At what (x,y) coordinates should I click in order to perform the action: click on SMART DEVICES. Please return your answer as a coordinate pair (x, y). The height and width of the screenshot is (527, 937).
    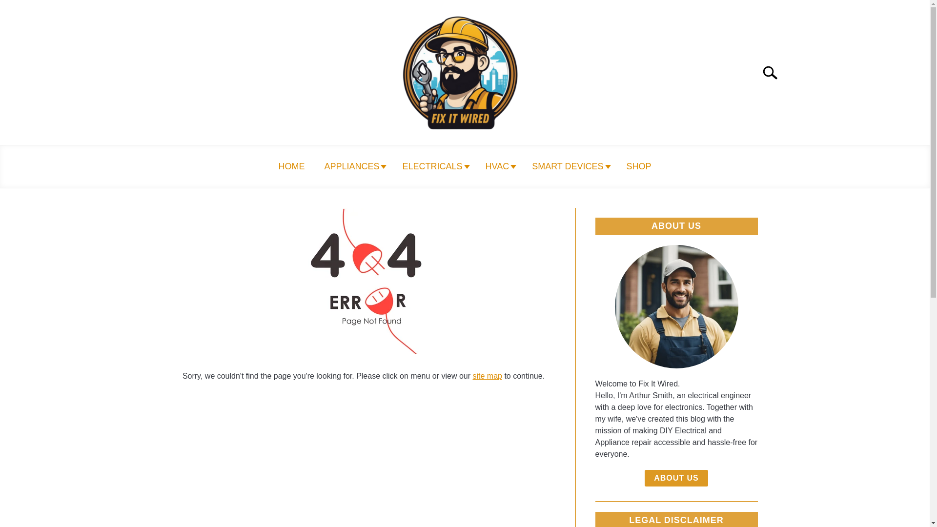
    Looking at the image, I should click on (569, 166).